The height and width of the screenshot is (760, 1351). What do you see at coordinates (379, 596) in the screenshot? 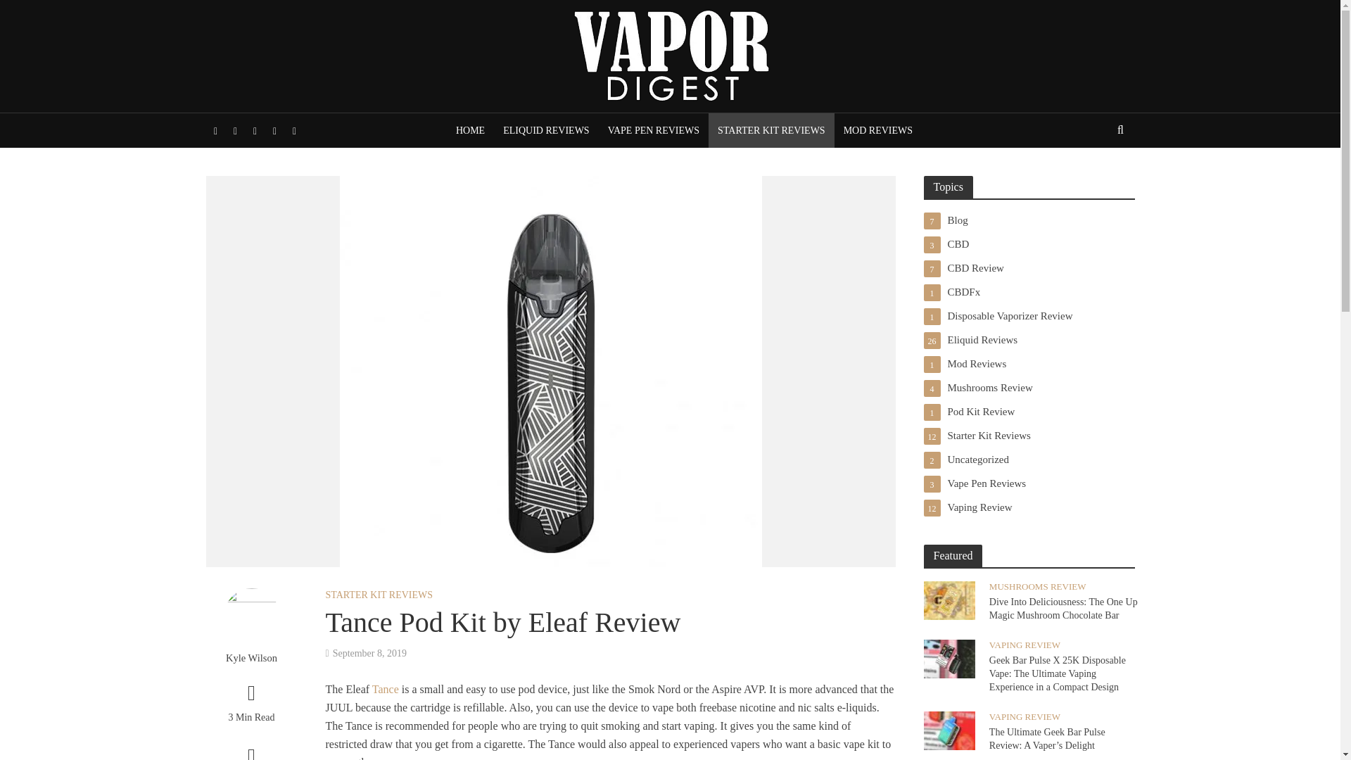
I see `STARTER KIT REVIEWS` at bounding box center [379, 596].